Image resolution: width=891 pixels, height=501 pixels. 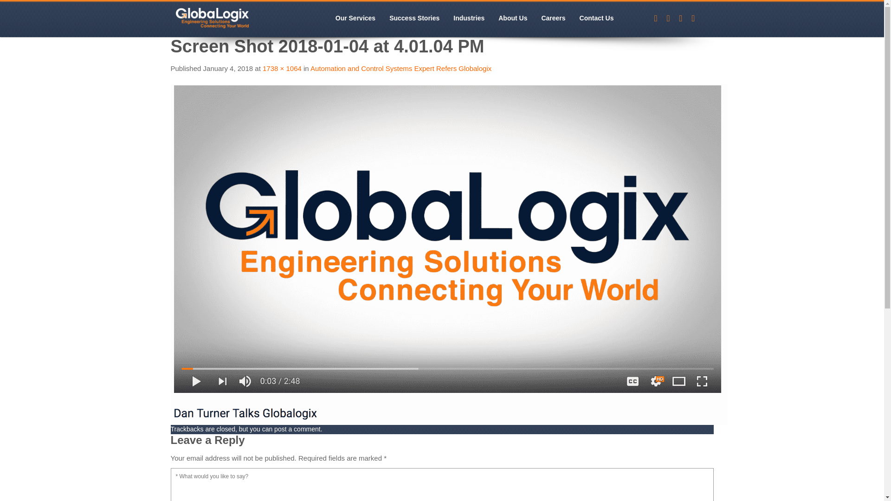 What do you see at coordinates (469, 19) in the screenshot?
I see `Industries` at bounding box center [469, 19].